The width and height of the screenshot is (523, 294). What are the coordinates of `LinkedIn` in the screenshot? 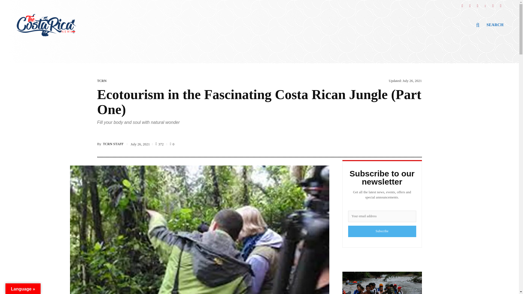 It's located at (485, 4).